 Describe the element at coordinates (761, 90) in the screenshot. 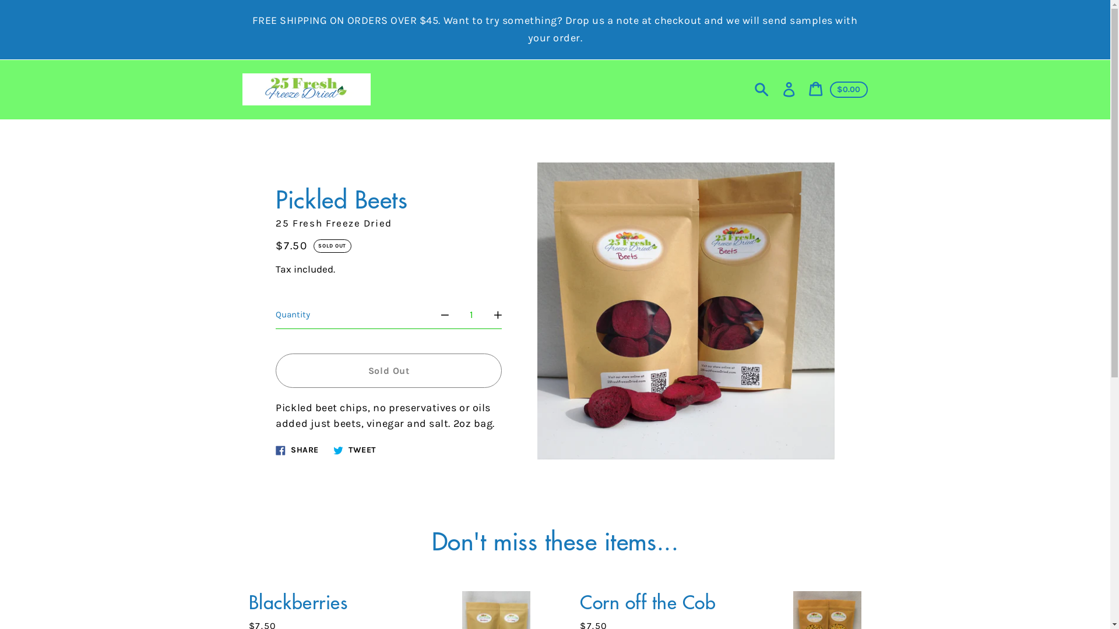

I see `Search` at that location.